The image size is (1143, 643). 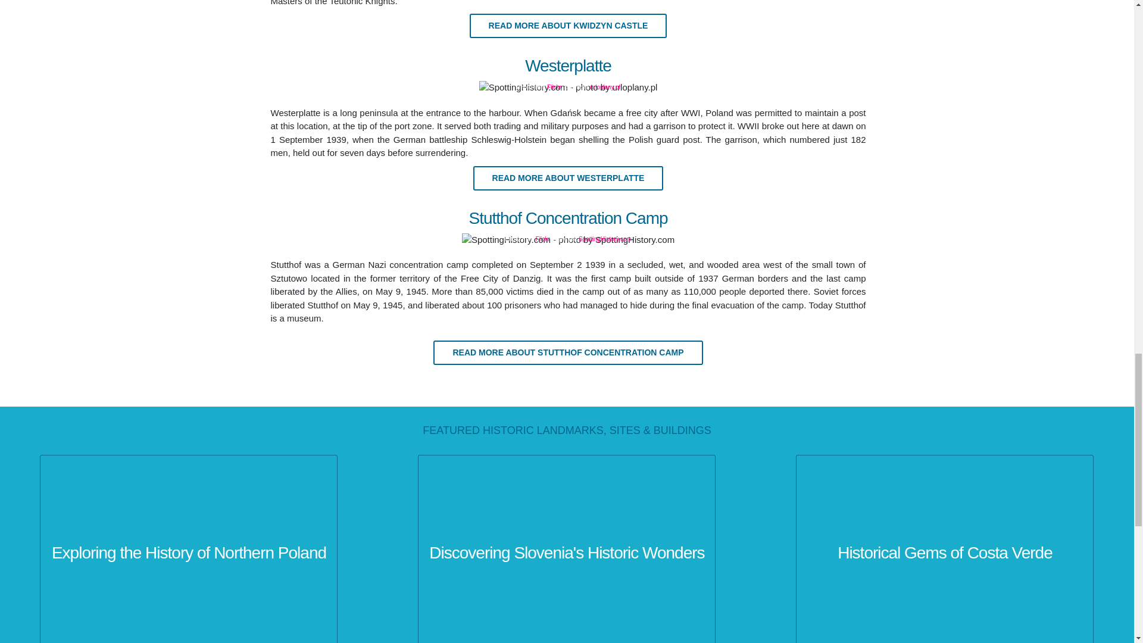 What do you see at coordinates (605, 239) in the screenshot?
I see `SpottingHistory.com` at bounding box center [605, 239].